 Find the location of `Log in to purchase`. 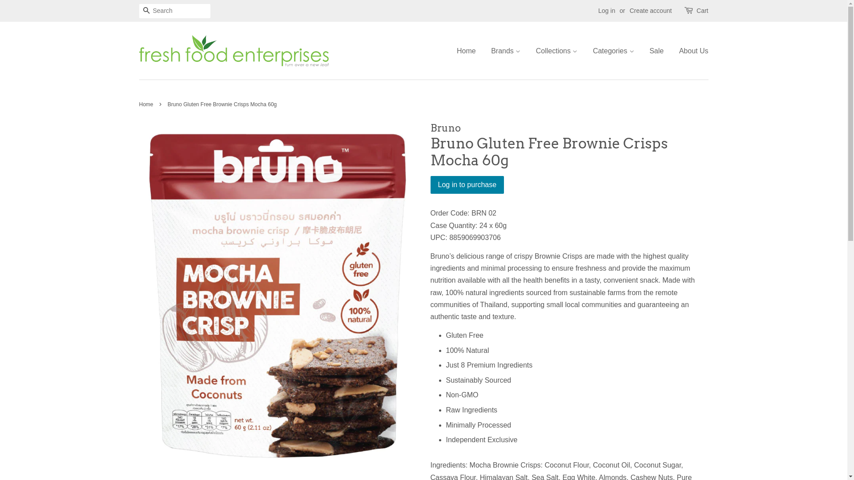

Log in to purchase is located at coordinates (467, 185).